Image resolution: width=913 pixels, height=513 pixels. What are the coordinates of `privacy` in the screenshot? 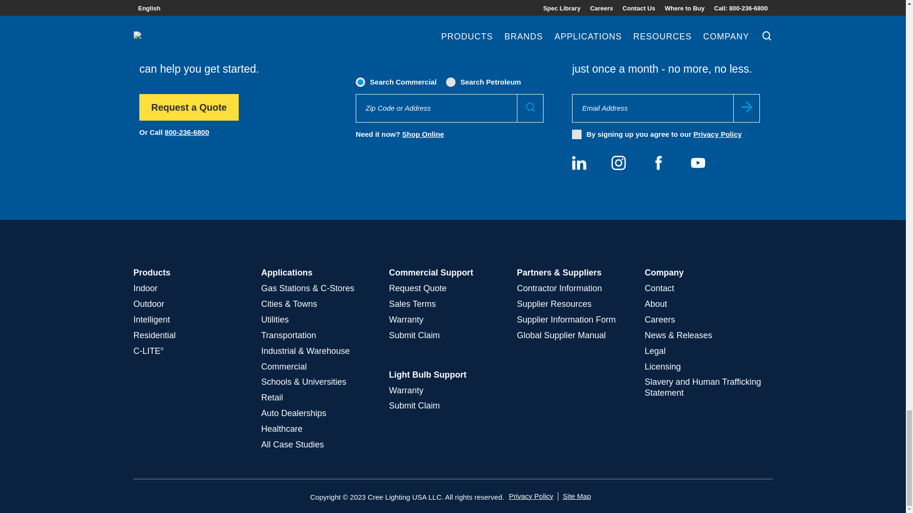 It's located at (577, 134).